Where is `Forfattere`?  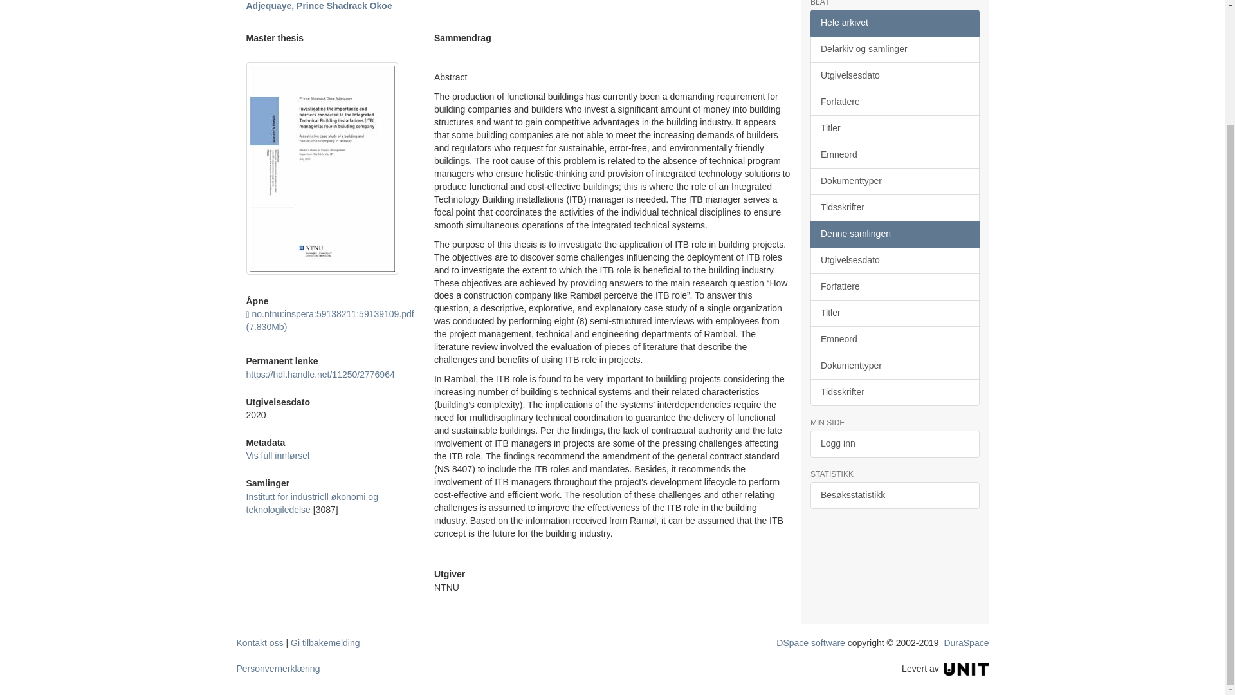
Forfattere is located at coordinates (894, 102).